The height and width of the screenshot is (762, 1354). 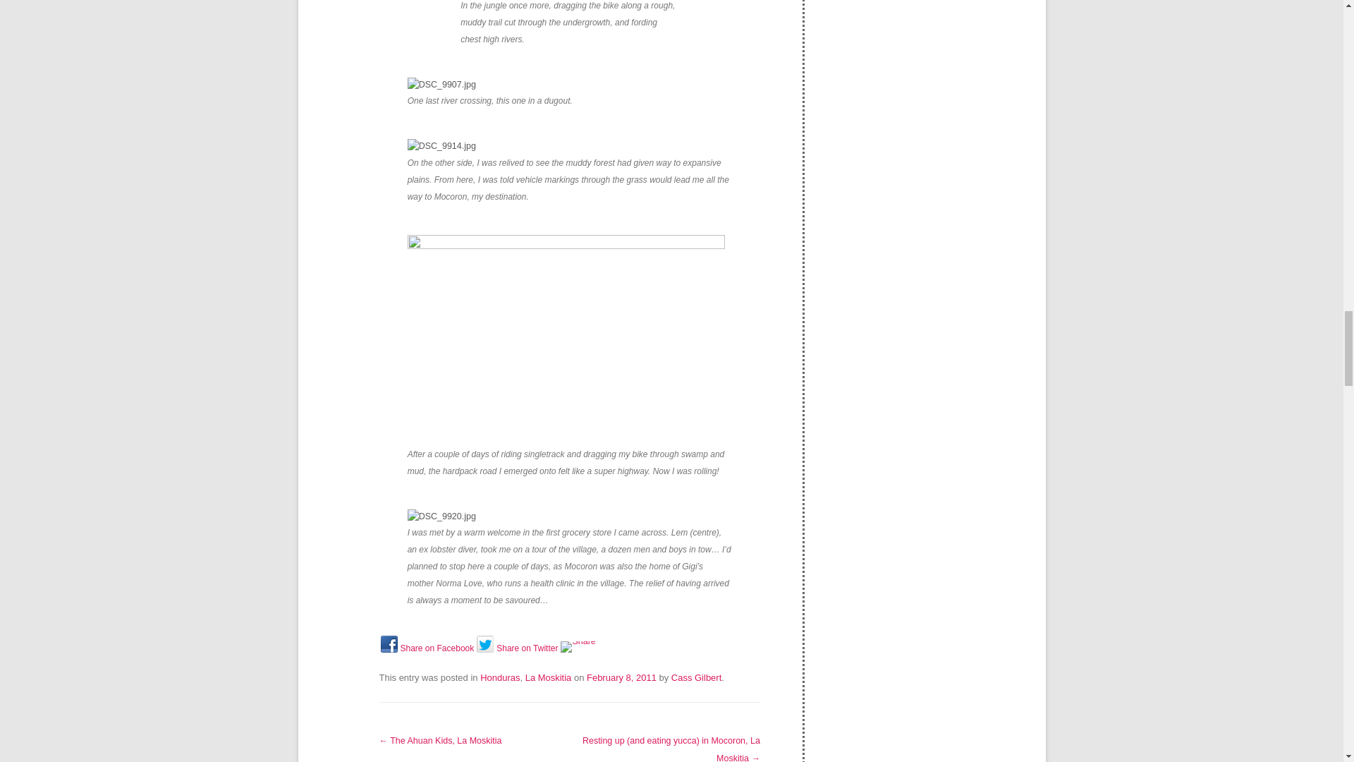 What do you see at coordinates (500, 677) in the screenshot?
I see `Honduras` at bounding box center [500, 677].